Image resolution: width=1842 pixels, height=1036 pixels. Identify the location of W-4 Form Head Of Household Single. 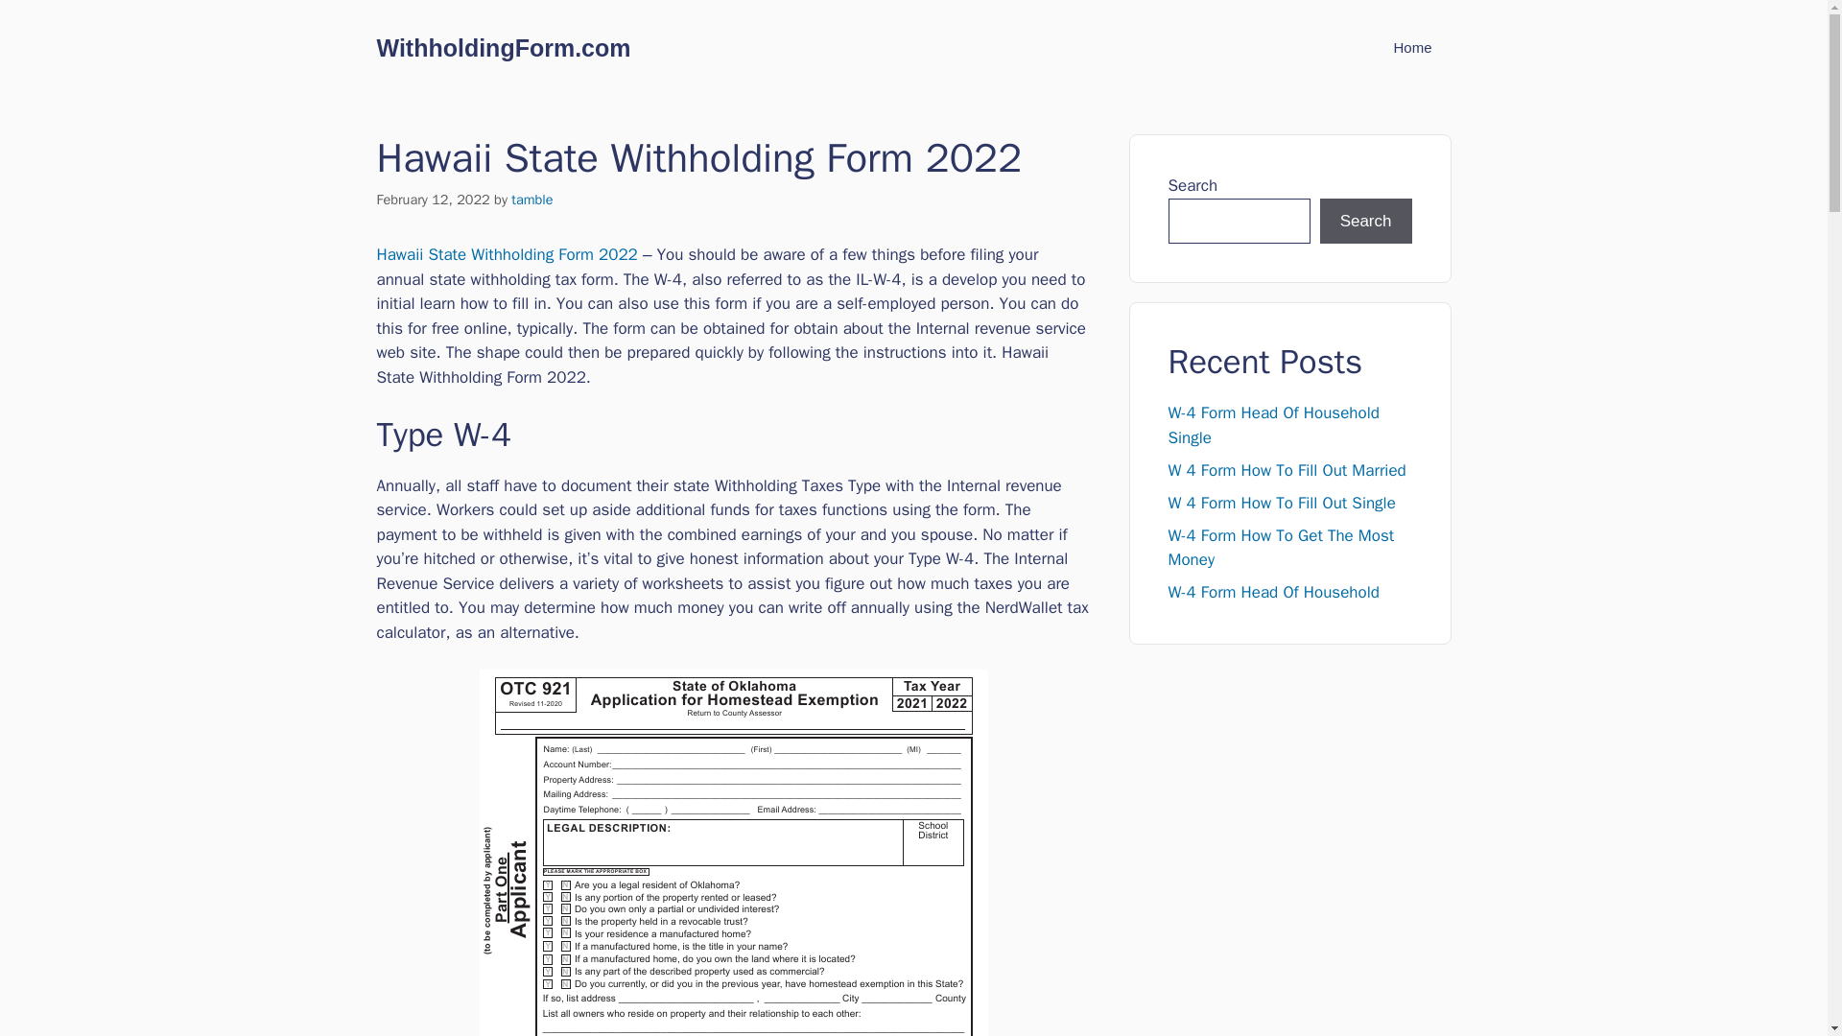
(1274, 425).